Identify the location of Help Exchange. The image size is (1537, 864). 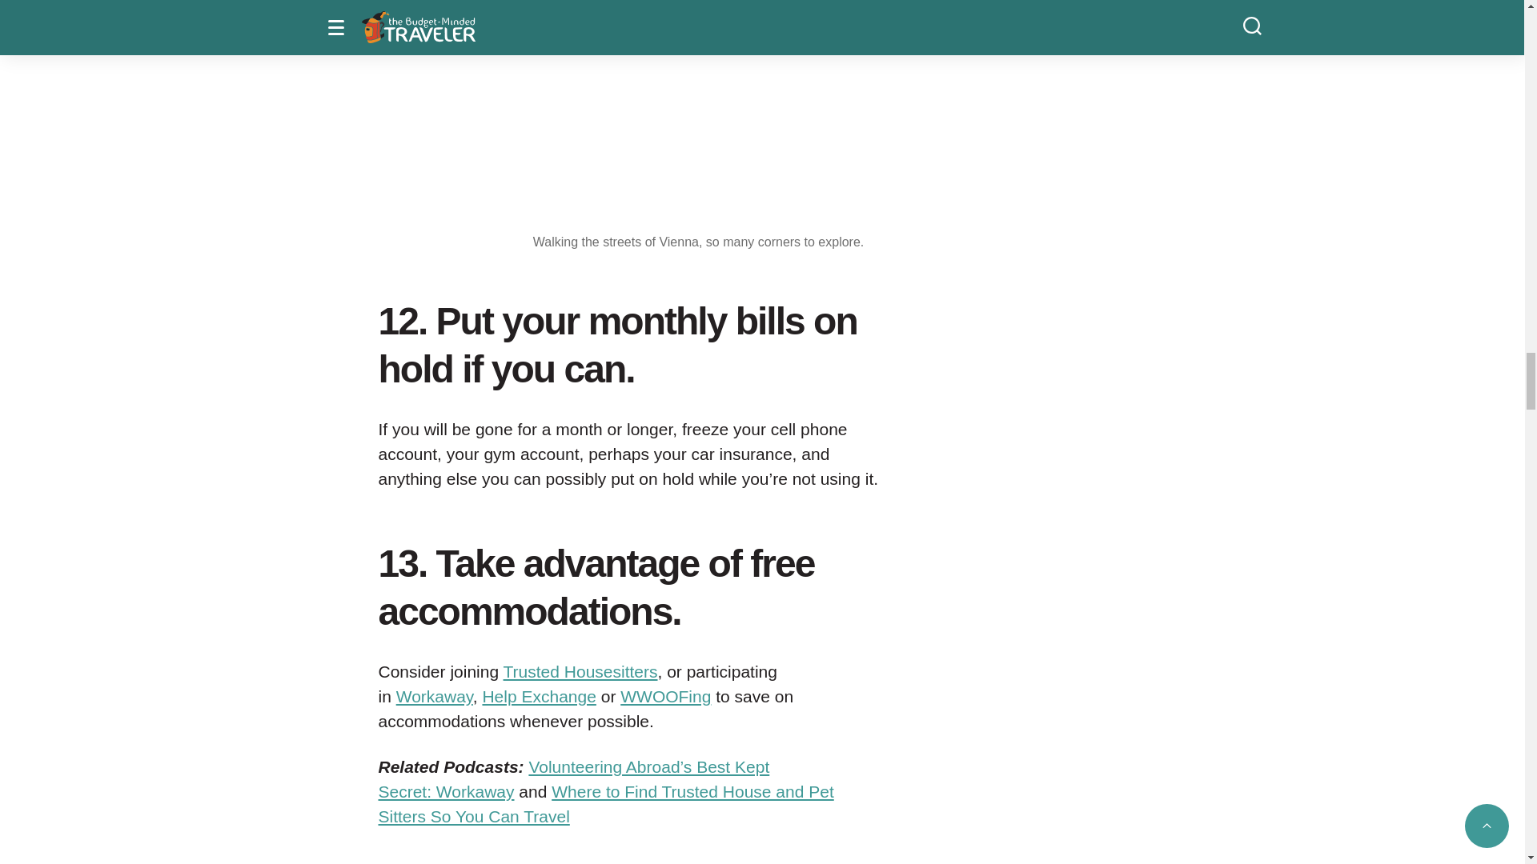
(539, 696).